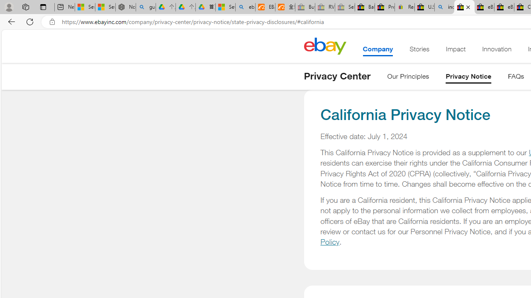 Image resolution: width=531 pixels, height=298 pixels. I want to click on New tab, so click(65, 7).